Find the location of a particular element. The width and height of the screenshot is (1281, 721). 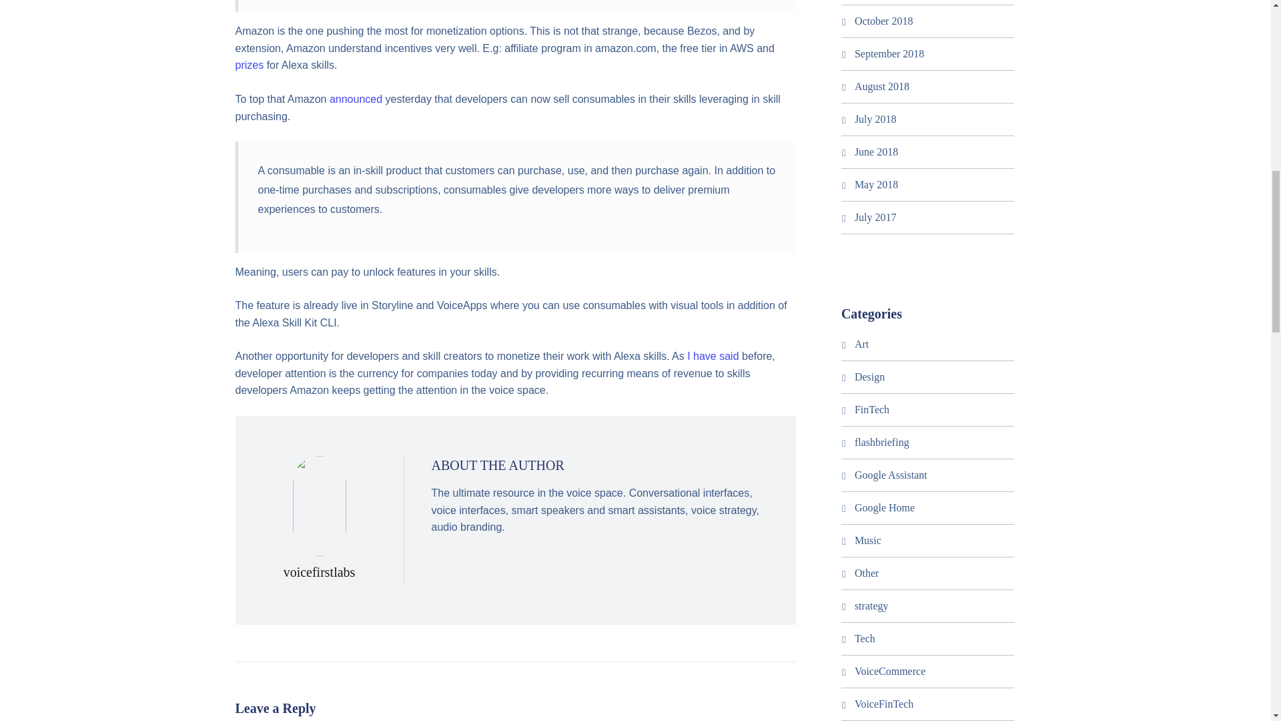

flashbriefing is located at coordinates (882, 442).